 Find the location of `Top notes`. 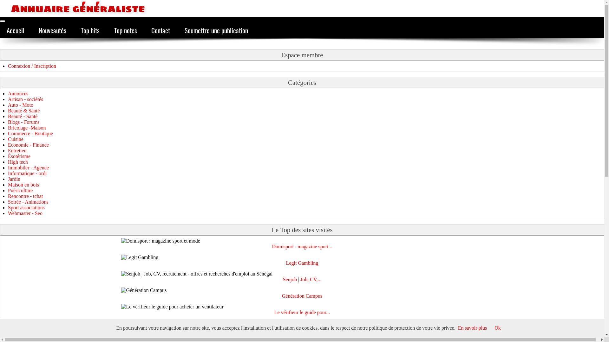

Top notes is located at coordinates (126, 30).